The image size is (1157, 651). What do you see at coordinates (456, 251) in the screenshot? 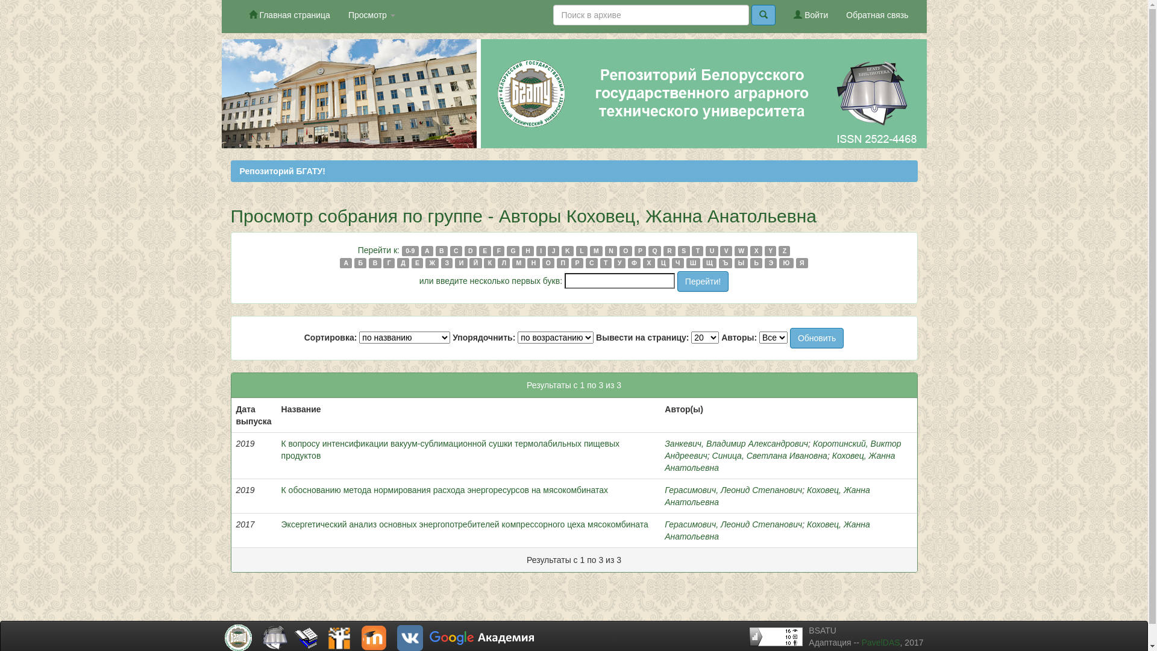
I see `C` at bounding box center [456, 251].